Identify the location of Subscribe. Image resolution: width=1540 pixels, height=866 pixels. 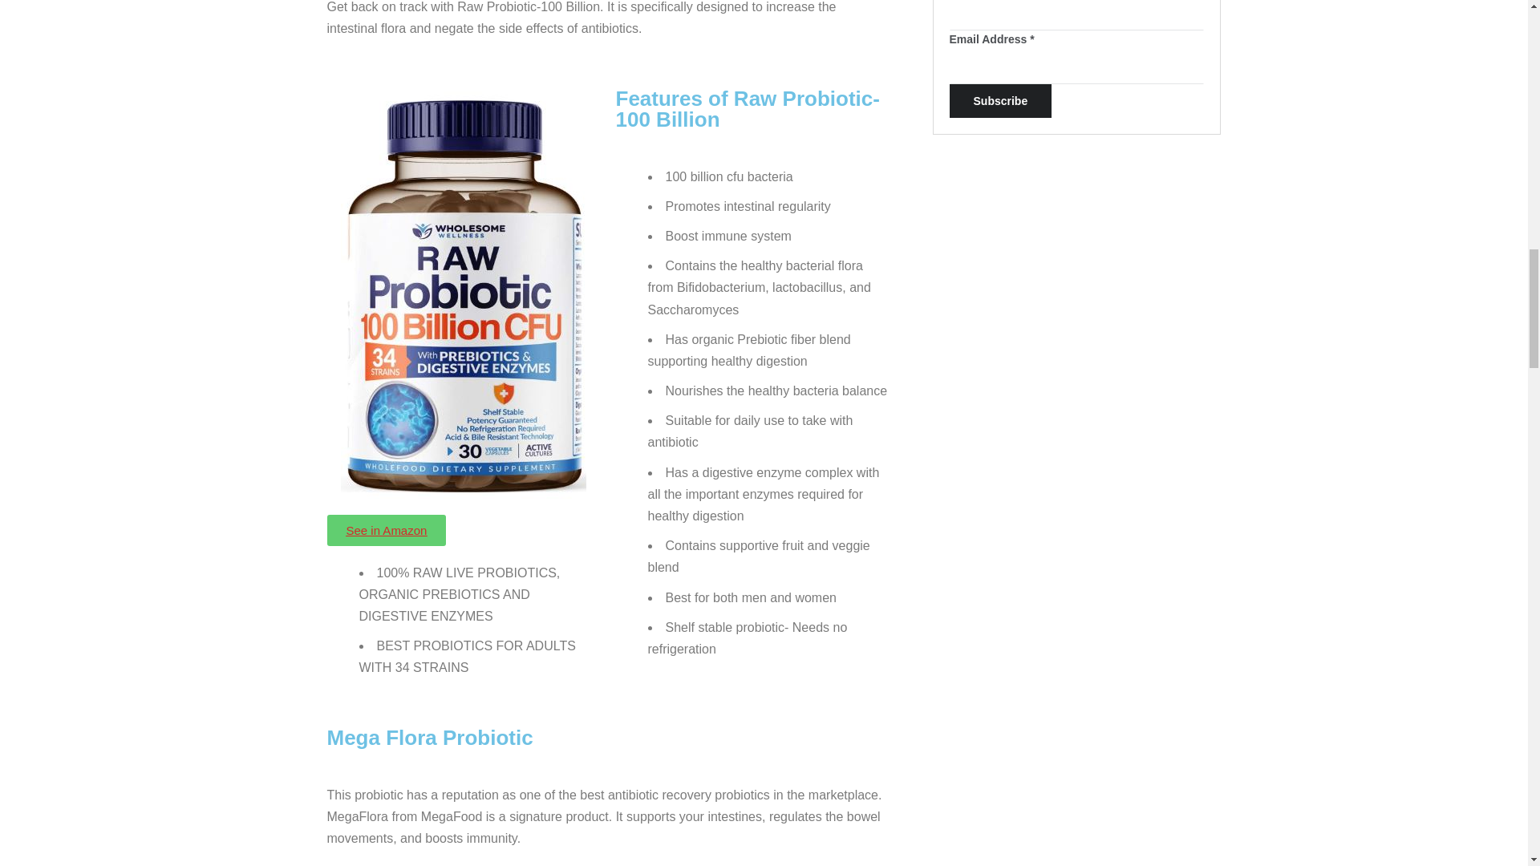
(1001, 100).